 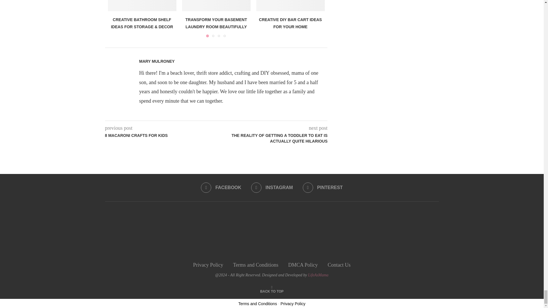 What do you see at coordinates (291, 5) in the screenshot?
I see `Creative DIY Bar Cart Ideas for Your Home` at bounding box center [291, 5].